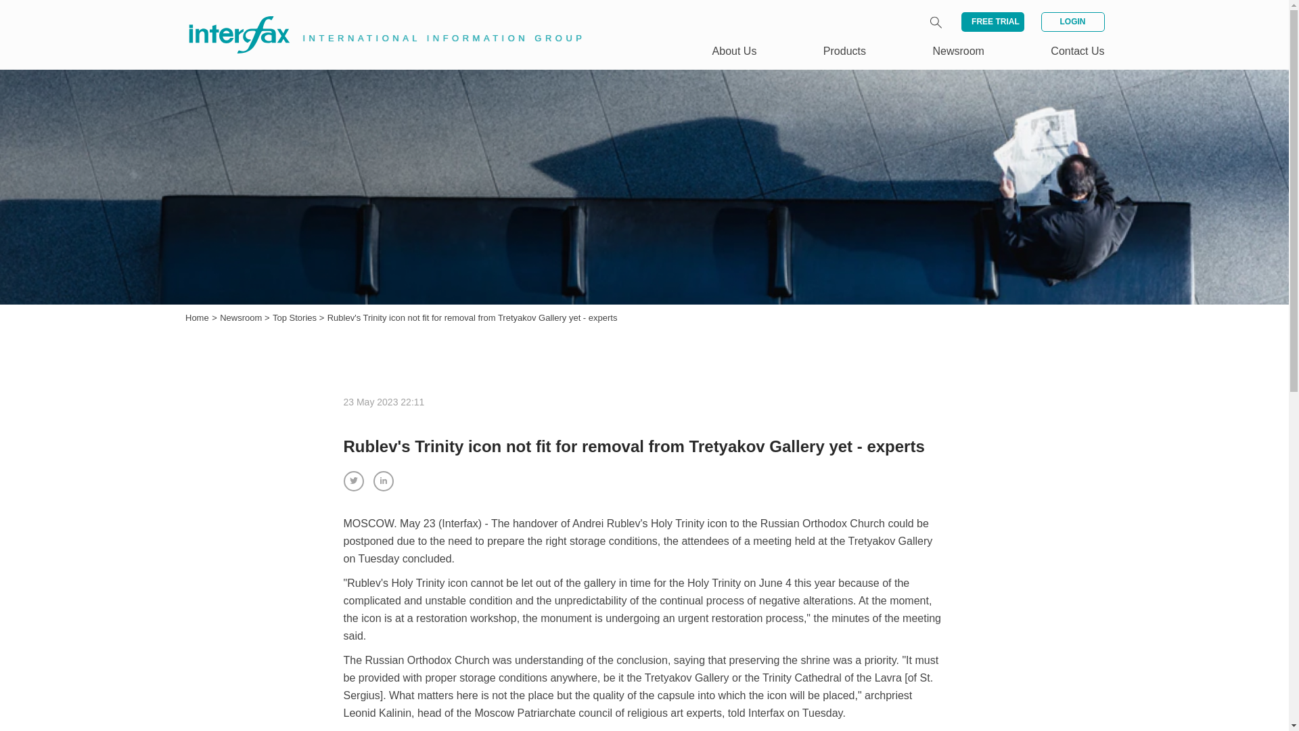 This screenshot has width=1299, height=731. Describe the element at coordinates (1072, 22) in the screenshot. I see `LOGIN` at that location.